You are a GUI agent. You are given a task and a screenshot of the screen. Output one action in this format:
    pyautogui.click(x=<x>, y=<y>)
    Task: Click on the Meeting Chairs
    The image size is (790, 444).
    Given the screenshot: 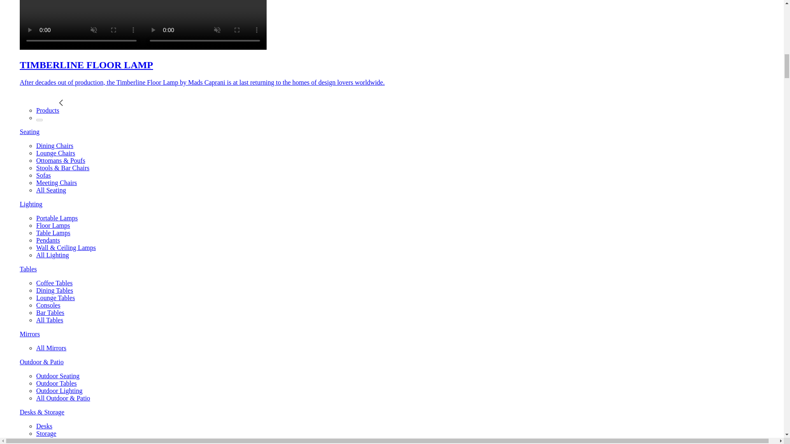 What is the action you would take?
    pyautogui.click(x=56, y=183)
    